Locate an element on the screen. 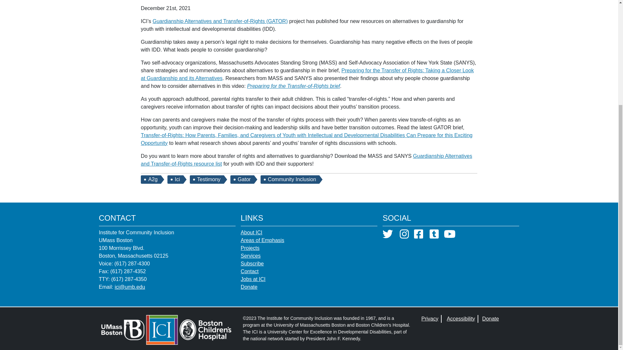 The image size is (623, 350). Privacy is located at coordinates (429, 319).